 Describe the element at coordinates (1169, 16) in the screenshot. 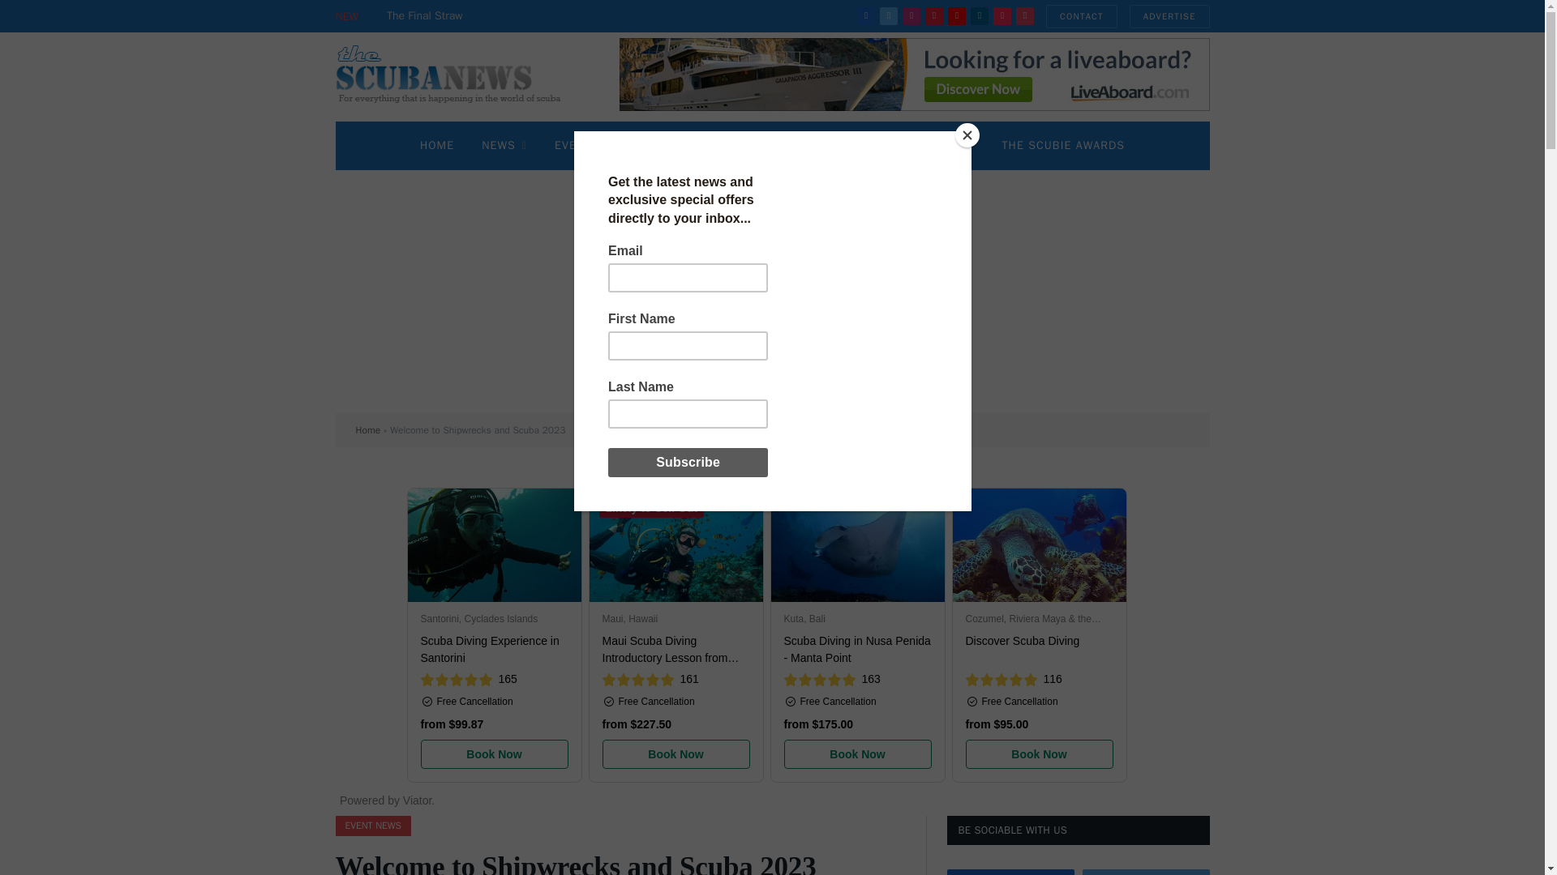

I see `ADVERTISE` at that location.